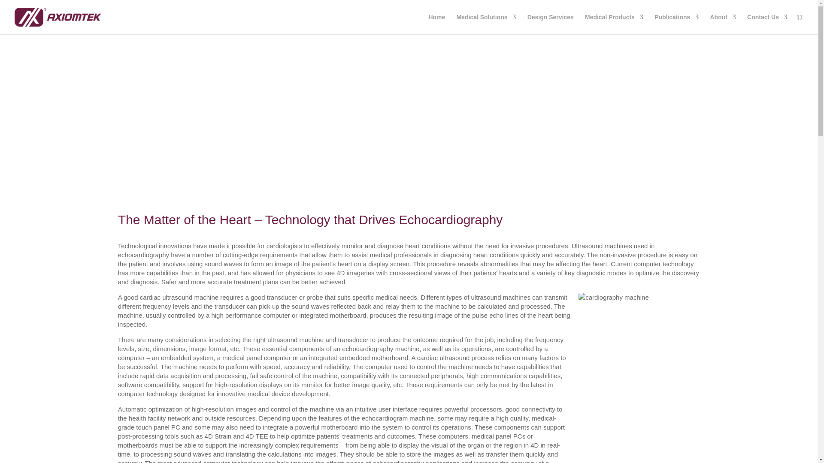 The width and height of the screenshot is (824, 463). What do you see at coordinates (723, 24) in the screenshot?
I see `About` at bounding box center [723, 24].